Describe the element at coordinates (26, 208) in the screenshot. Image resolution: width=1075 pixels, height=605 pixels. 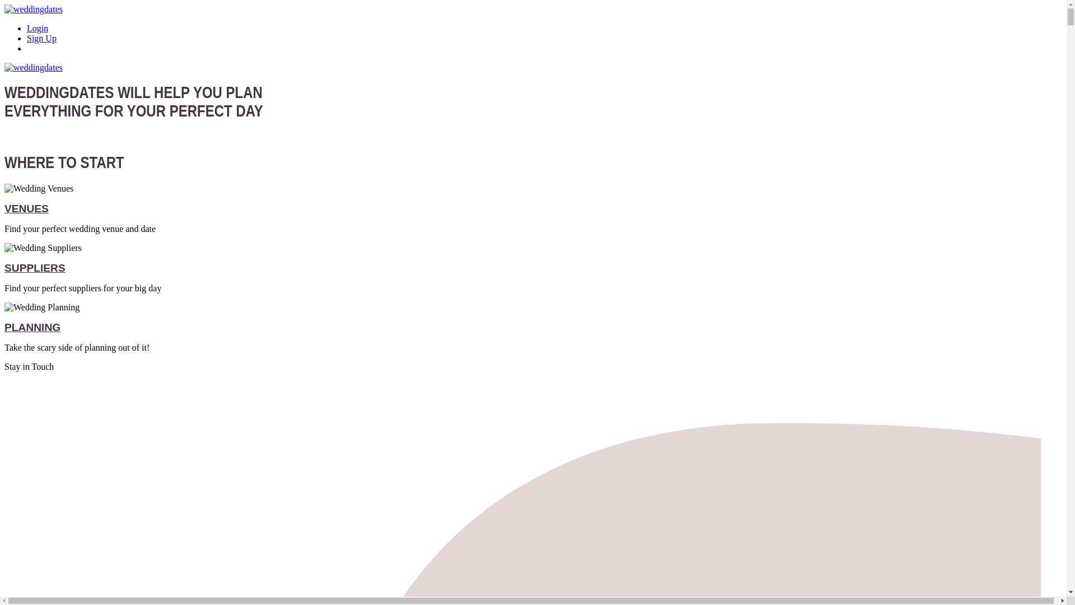
I see `VENUES` at that location.